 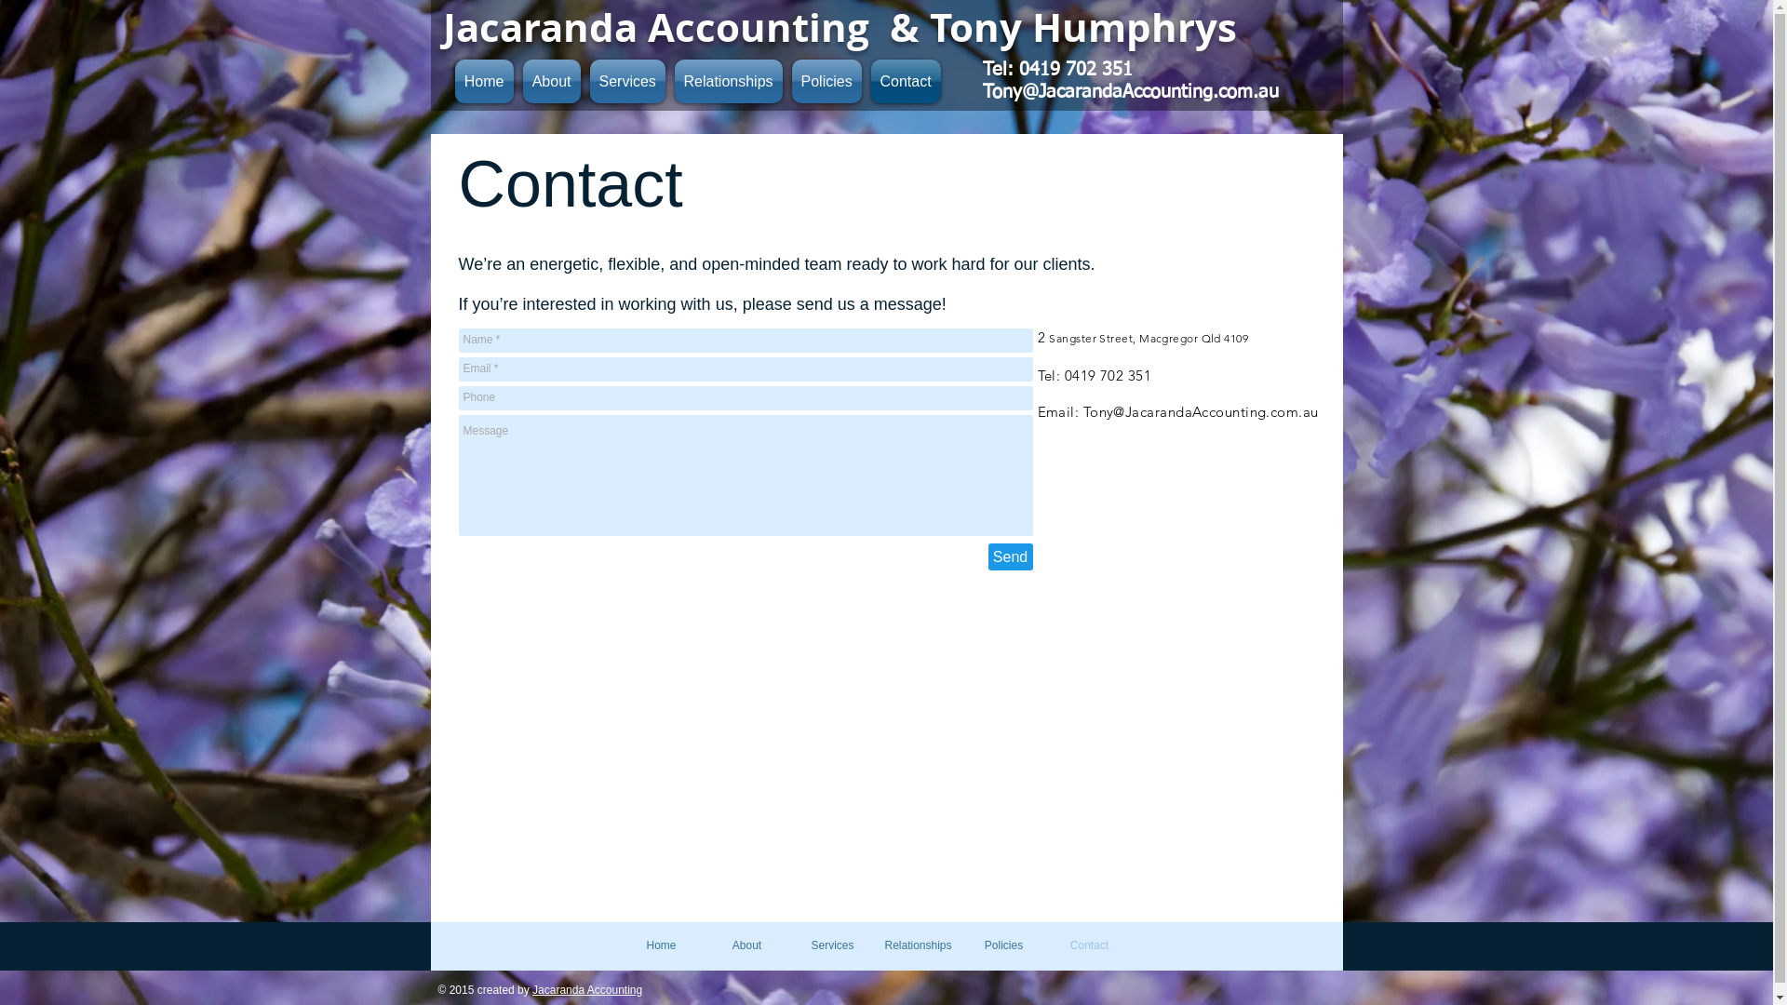 What do you see at coordinates (551, 82) in the screenshot?
I see `About` at bounding box center [551, 82].